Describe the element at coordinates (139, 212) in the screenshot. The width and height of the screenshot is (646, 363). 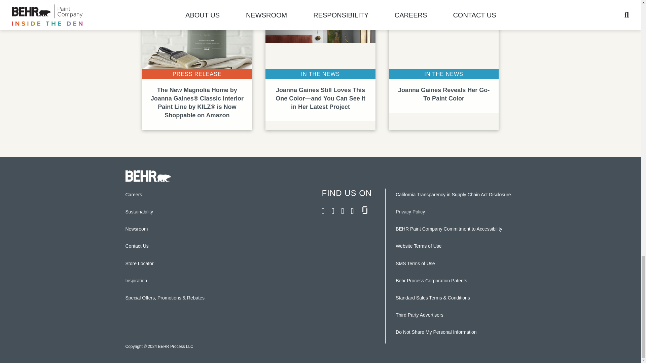
I see `Contact Us` at that location.